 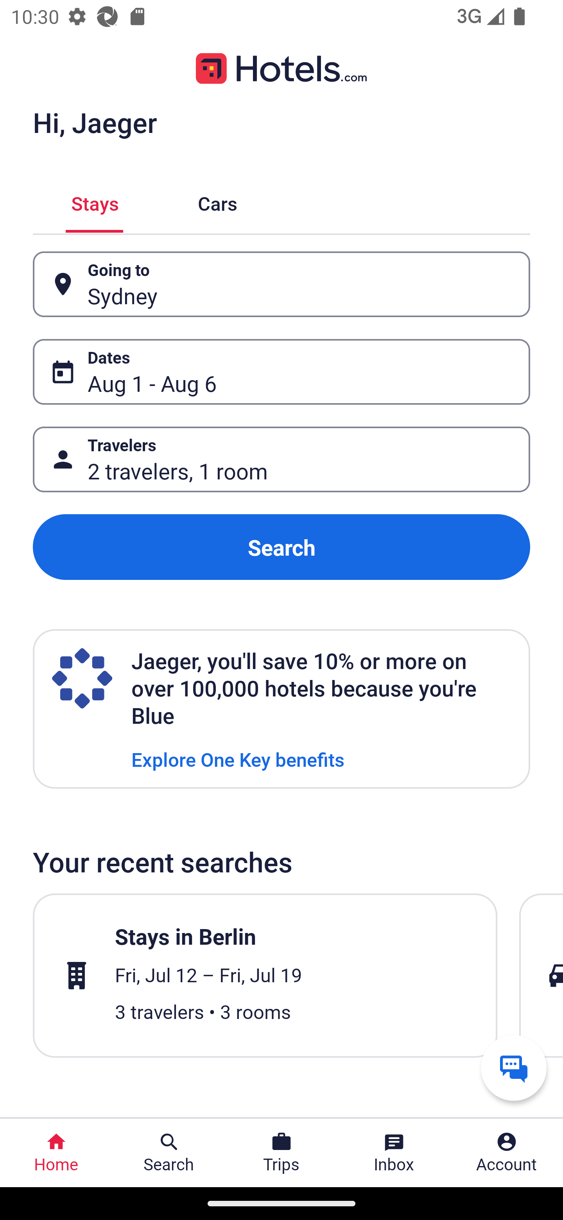 I want to click on Travelers Button 2 travelers, 1 room, so click(x=281, y=460).